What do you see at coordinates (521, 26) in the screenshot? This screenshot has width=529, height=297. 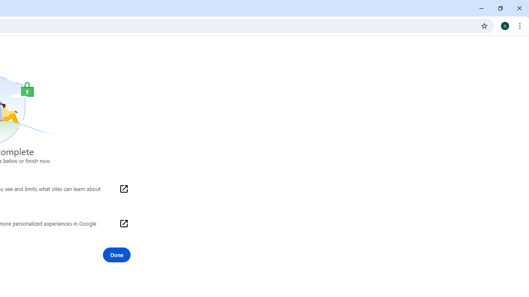 I see `Chrome` at bounding box center [521, 26].